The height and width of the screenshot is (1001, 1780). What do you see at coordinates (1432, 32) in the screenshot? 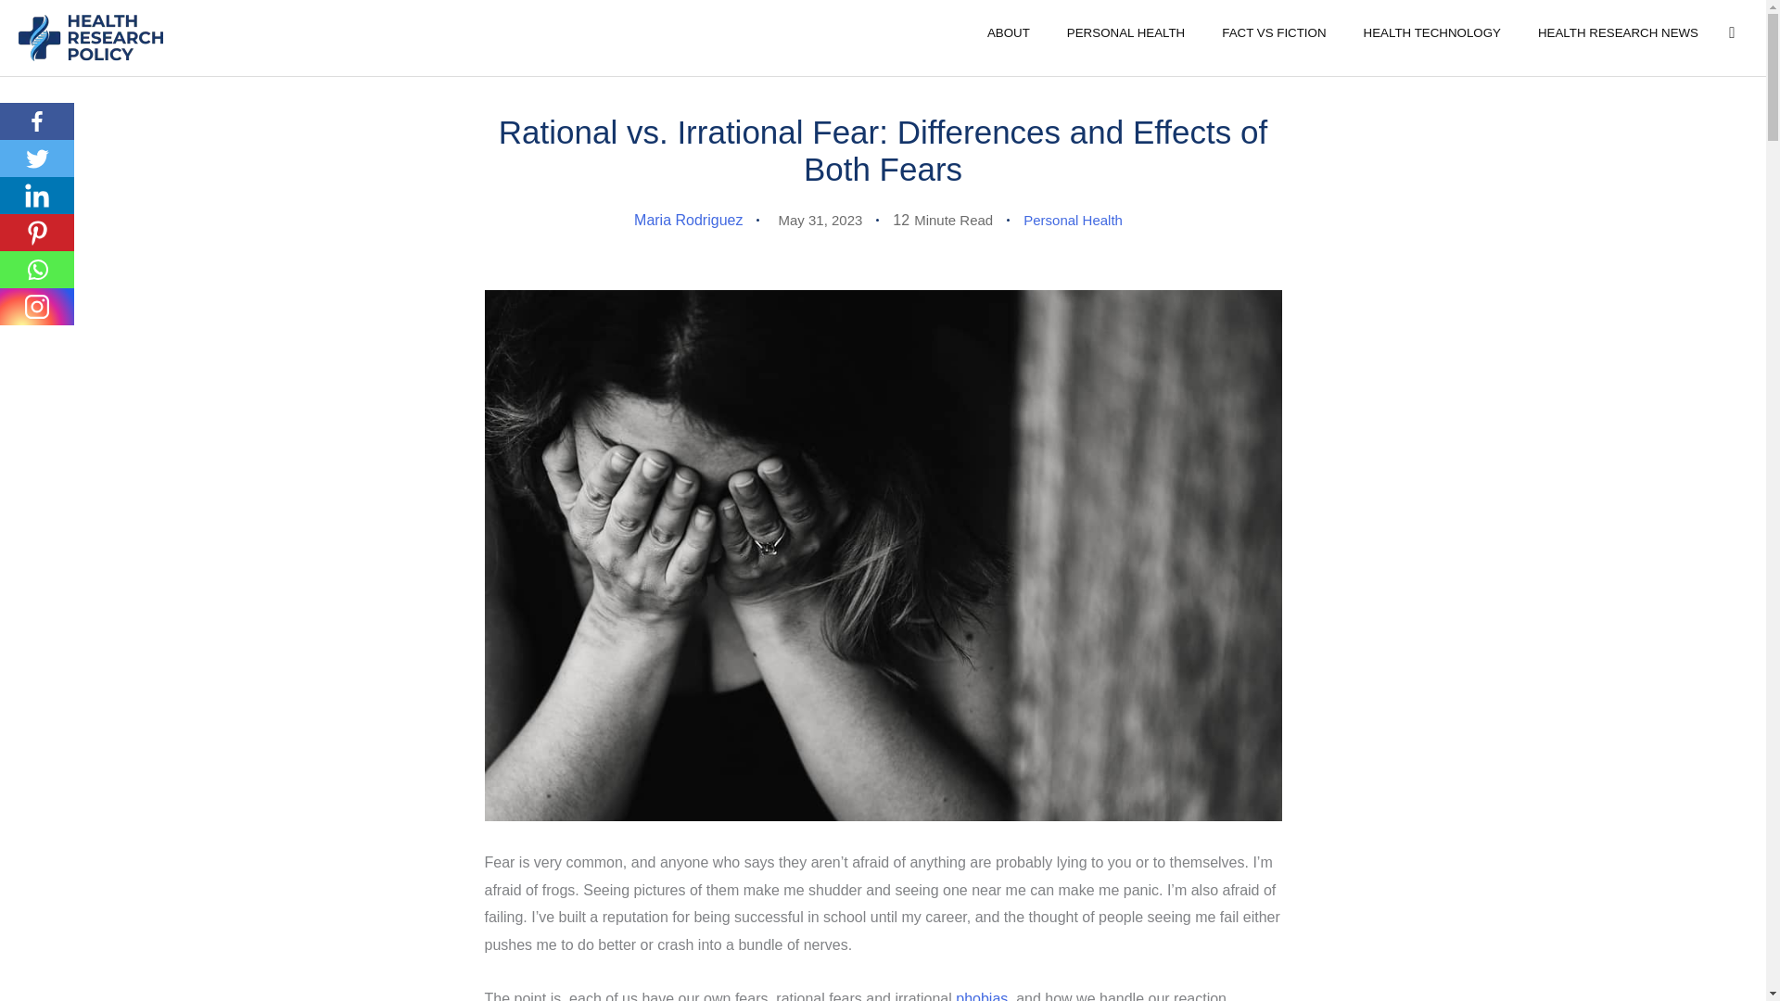
I see `HEALTH TECHNOLOGY` at bounding box center [1432, 32].